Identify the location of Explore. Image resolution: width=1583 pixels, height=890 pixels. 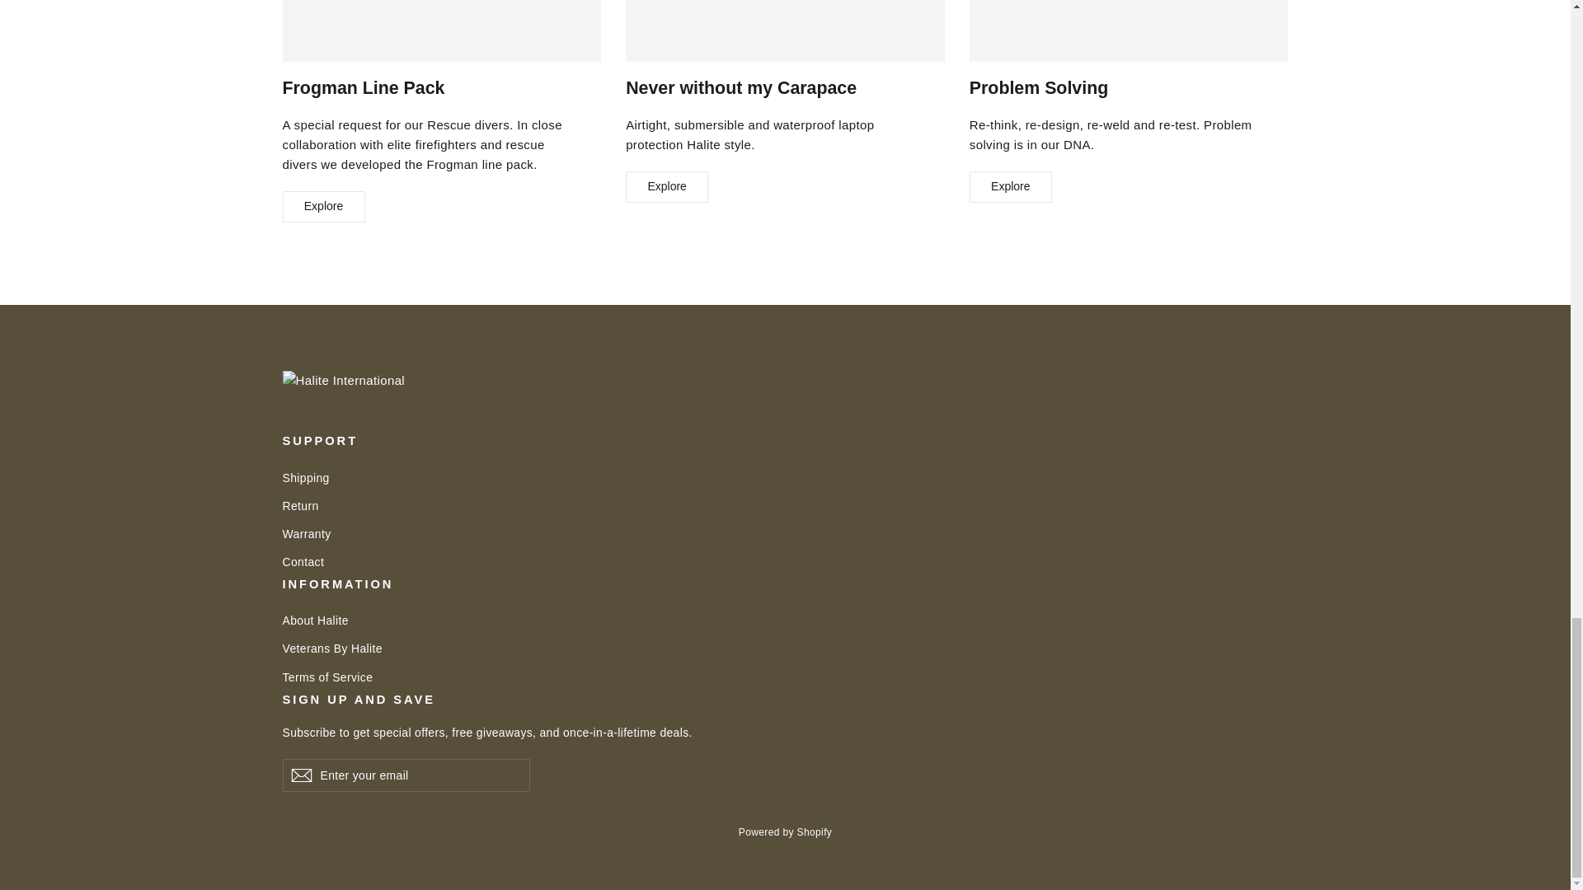
(666, 187).